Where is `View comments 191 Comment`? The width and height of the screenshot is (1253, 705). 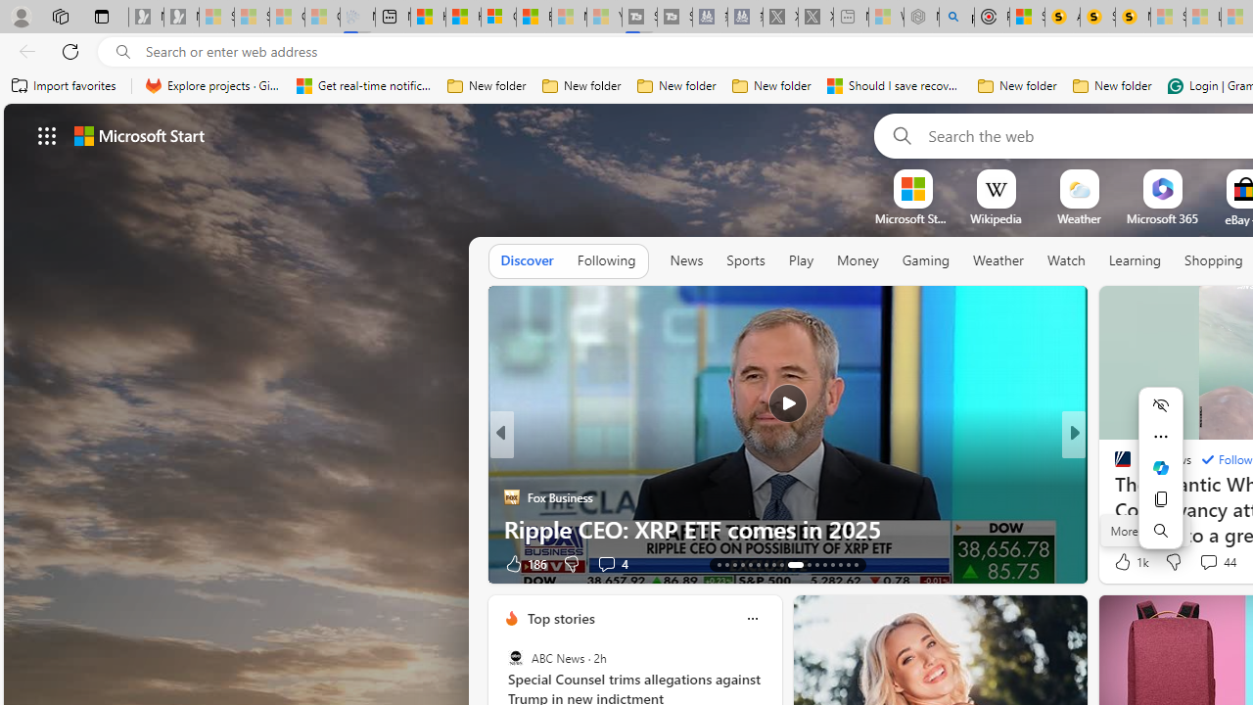
View comments 191 Comment is located at coordinates (11, 564).